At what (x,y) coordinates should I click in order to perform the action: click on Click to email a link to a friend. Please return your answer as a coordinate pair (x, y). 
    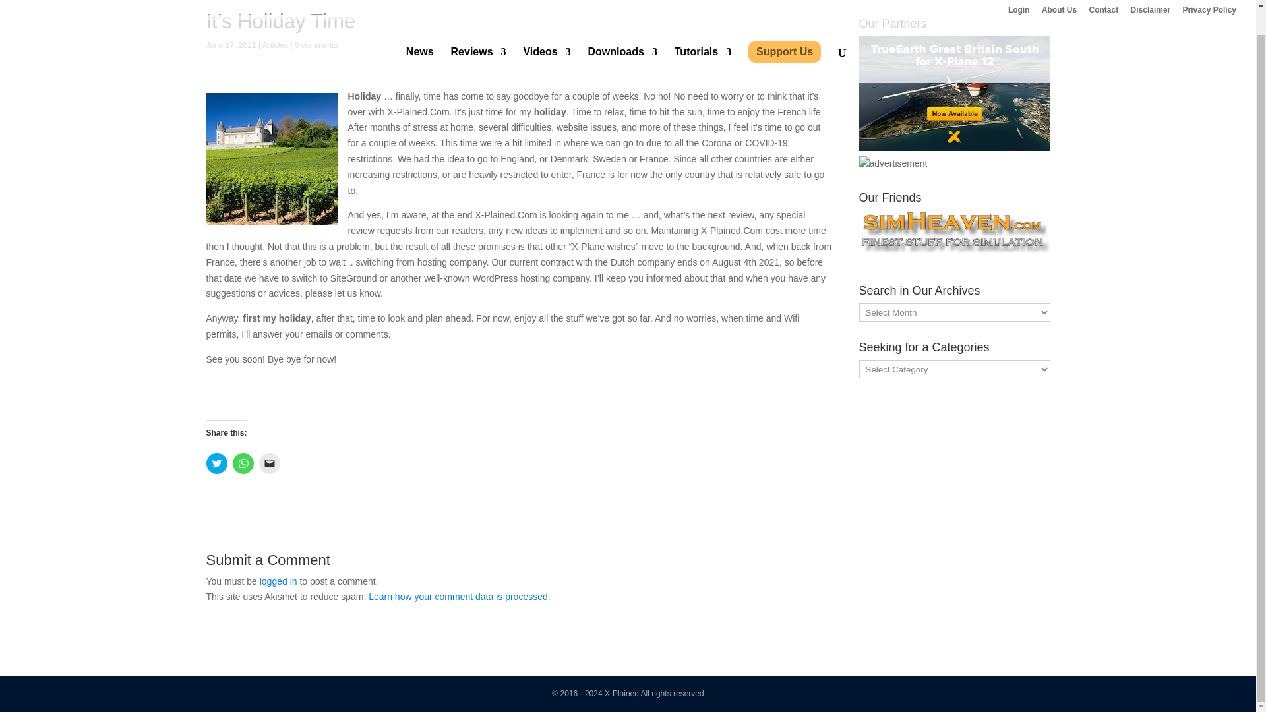
    Looking at the image, I should click on (269, 463).